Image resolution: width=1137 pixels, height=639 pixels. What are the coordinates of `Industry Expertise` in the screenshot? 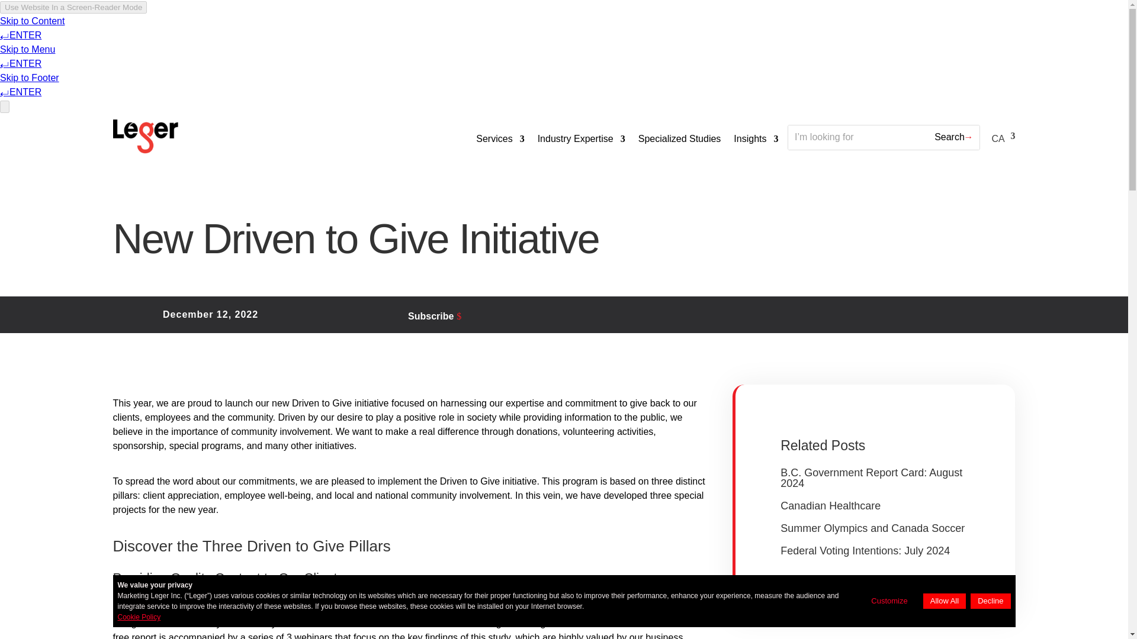 It's located at (582, 138).